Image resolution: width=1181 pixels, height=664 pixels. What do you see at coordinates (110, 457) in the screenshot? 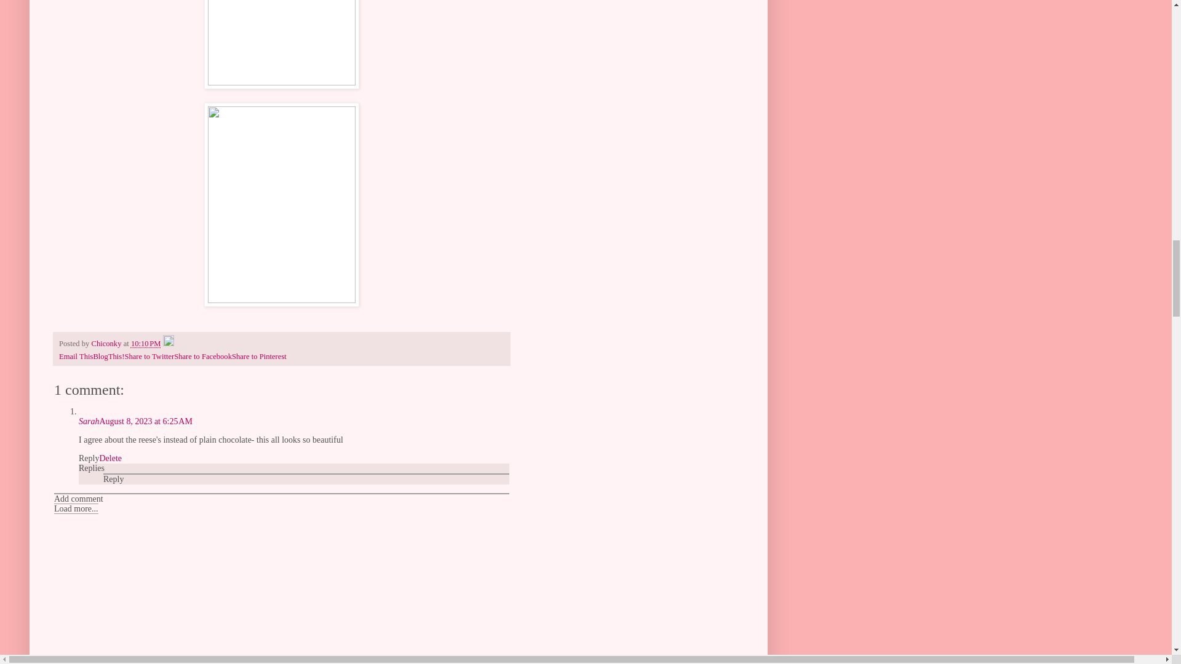
I see `Delete` at bounding box center [110, 457].